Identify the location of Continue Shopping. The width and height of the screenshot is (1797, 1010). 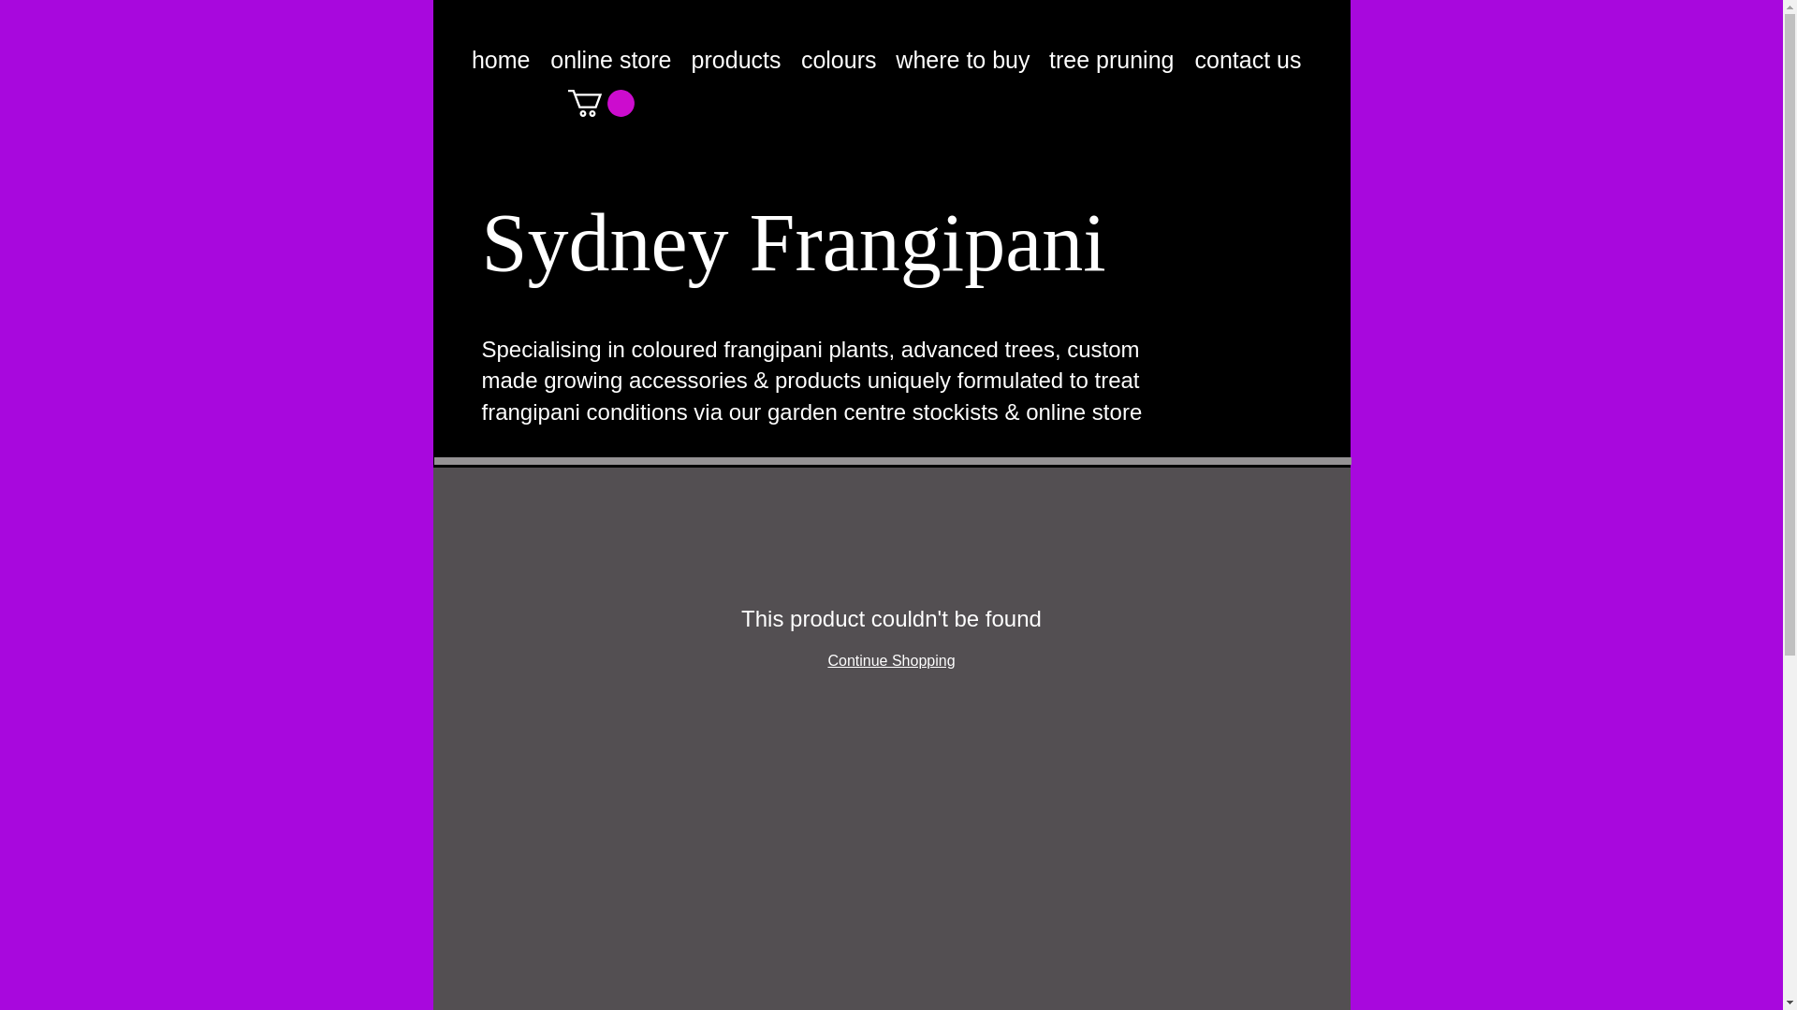
(890, 660).